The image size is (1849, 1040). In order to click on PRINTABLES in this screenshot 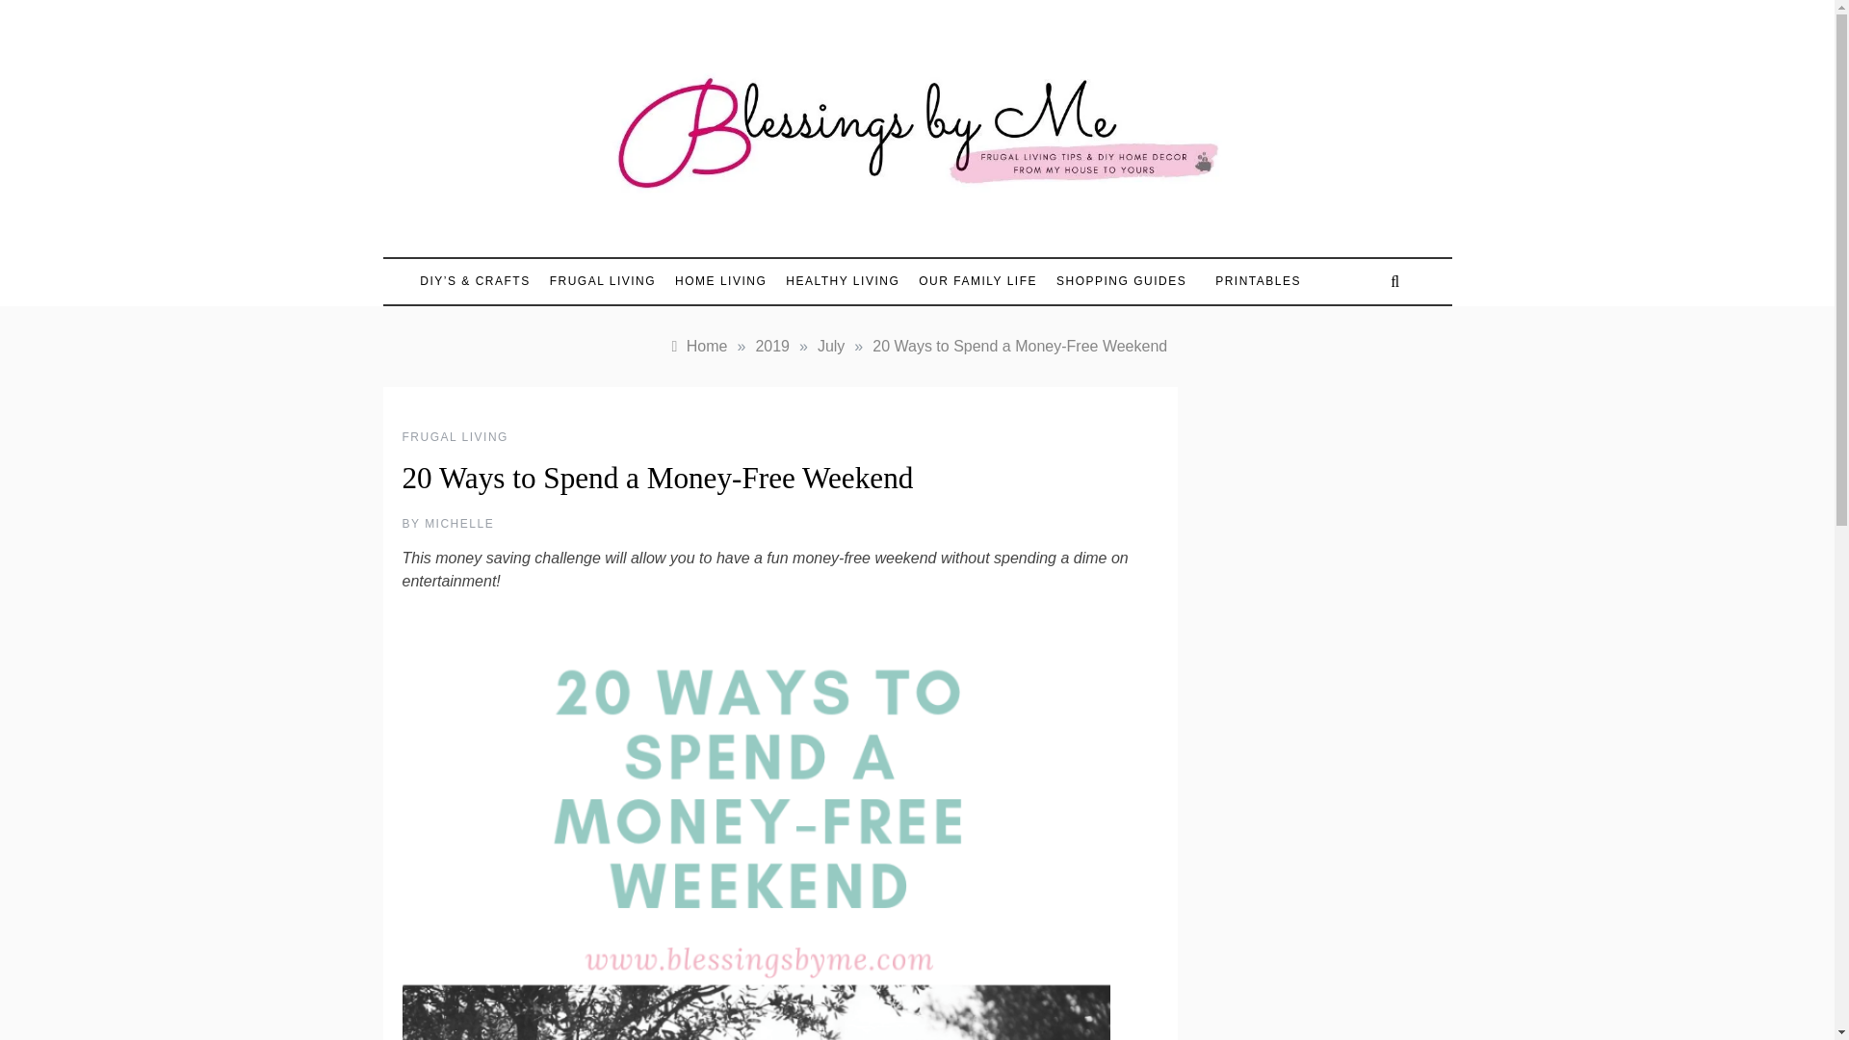, I will do `click(1248, 281)`.